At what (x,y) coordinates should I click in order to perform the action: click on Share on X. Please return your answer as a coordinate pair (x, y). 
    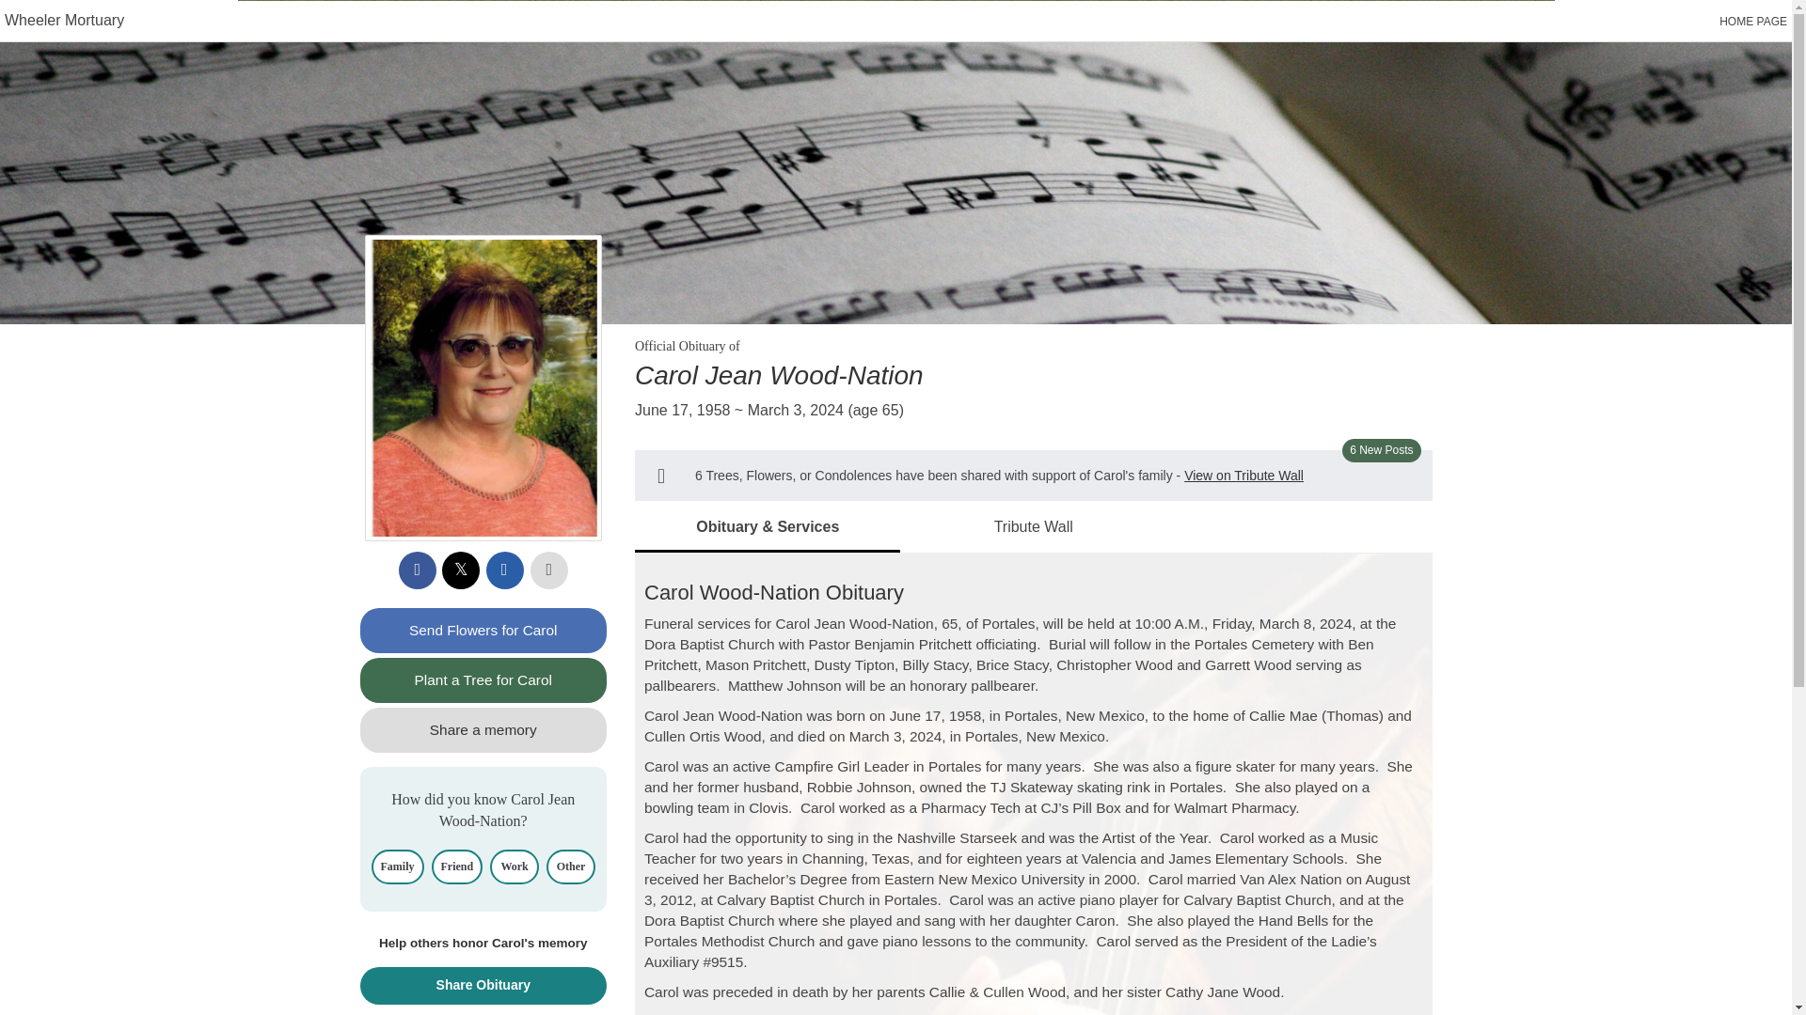
    Looking at the image, I should click on (461, 570).